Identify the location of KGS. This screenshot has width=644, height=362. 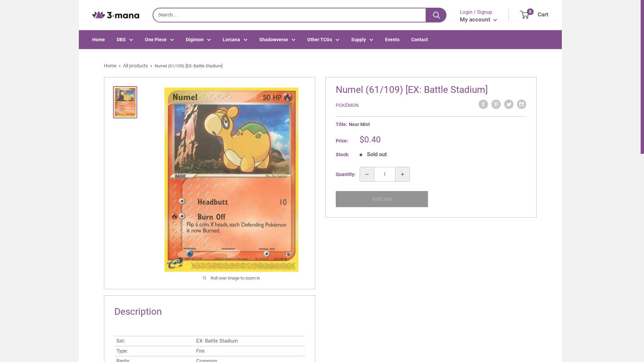
(109, 291).